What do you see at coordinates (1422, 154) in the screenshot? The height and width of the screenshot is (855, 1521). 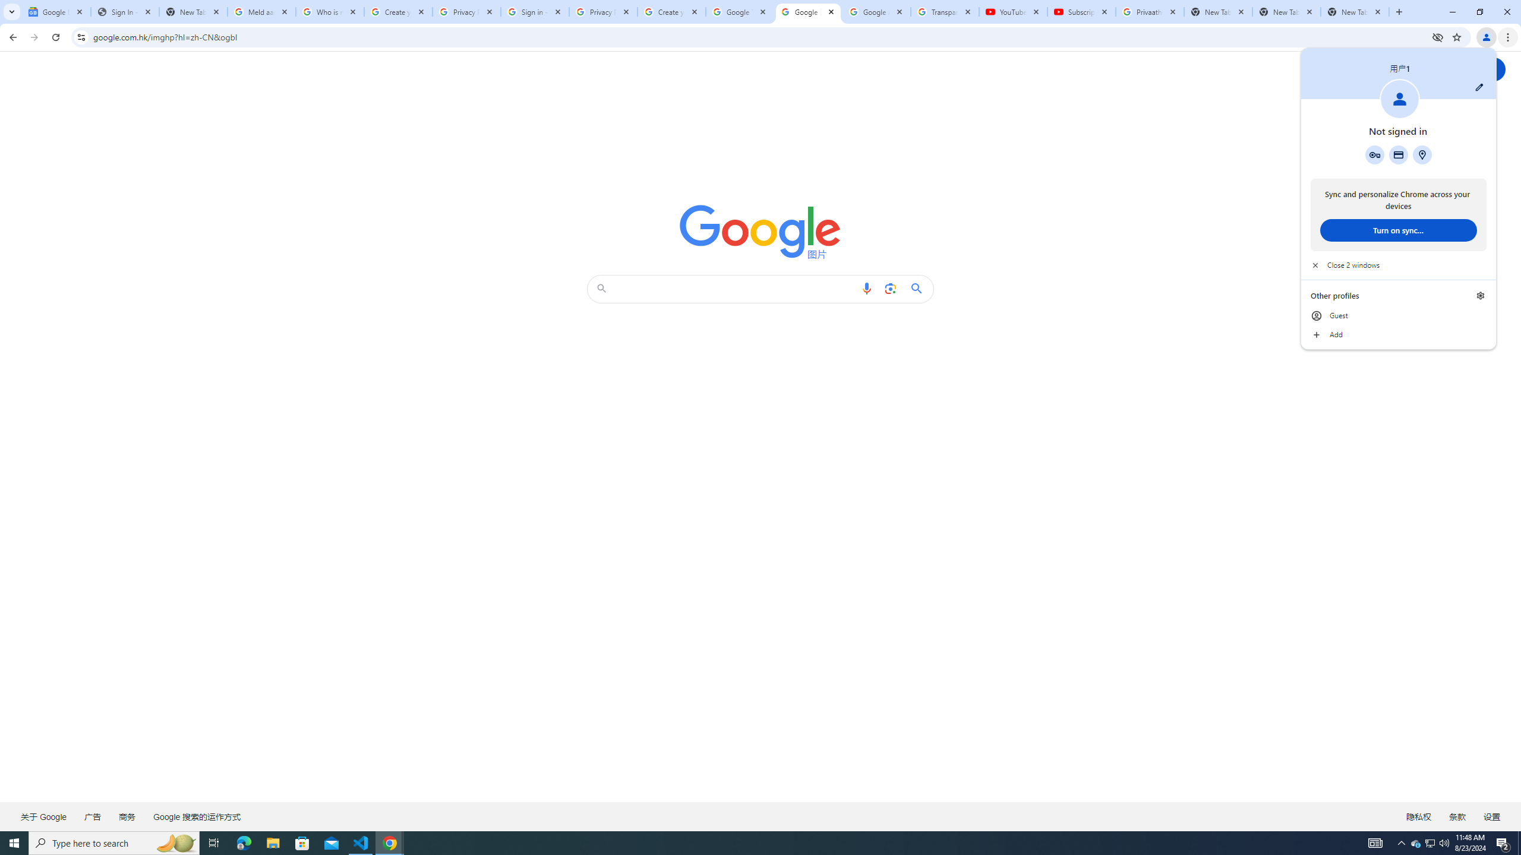 I see `Addresses and more` at bounding box center [1422, 154].